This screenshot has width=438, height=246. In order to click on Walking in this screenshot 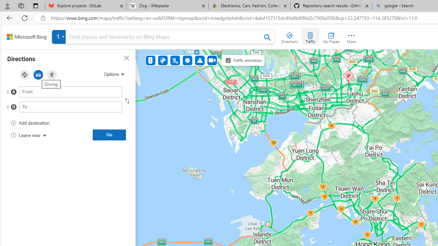, I will do `click(52, 75)`.